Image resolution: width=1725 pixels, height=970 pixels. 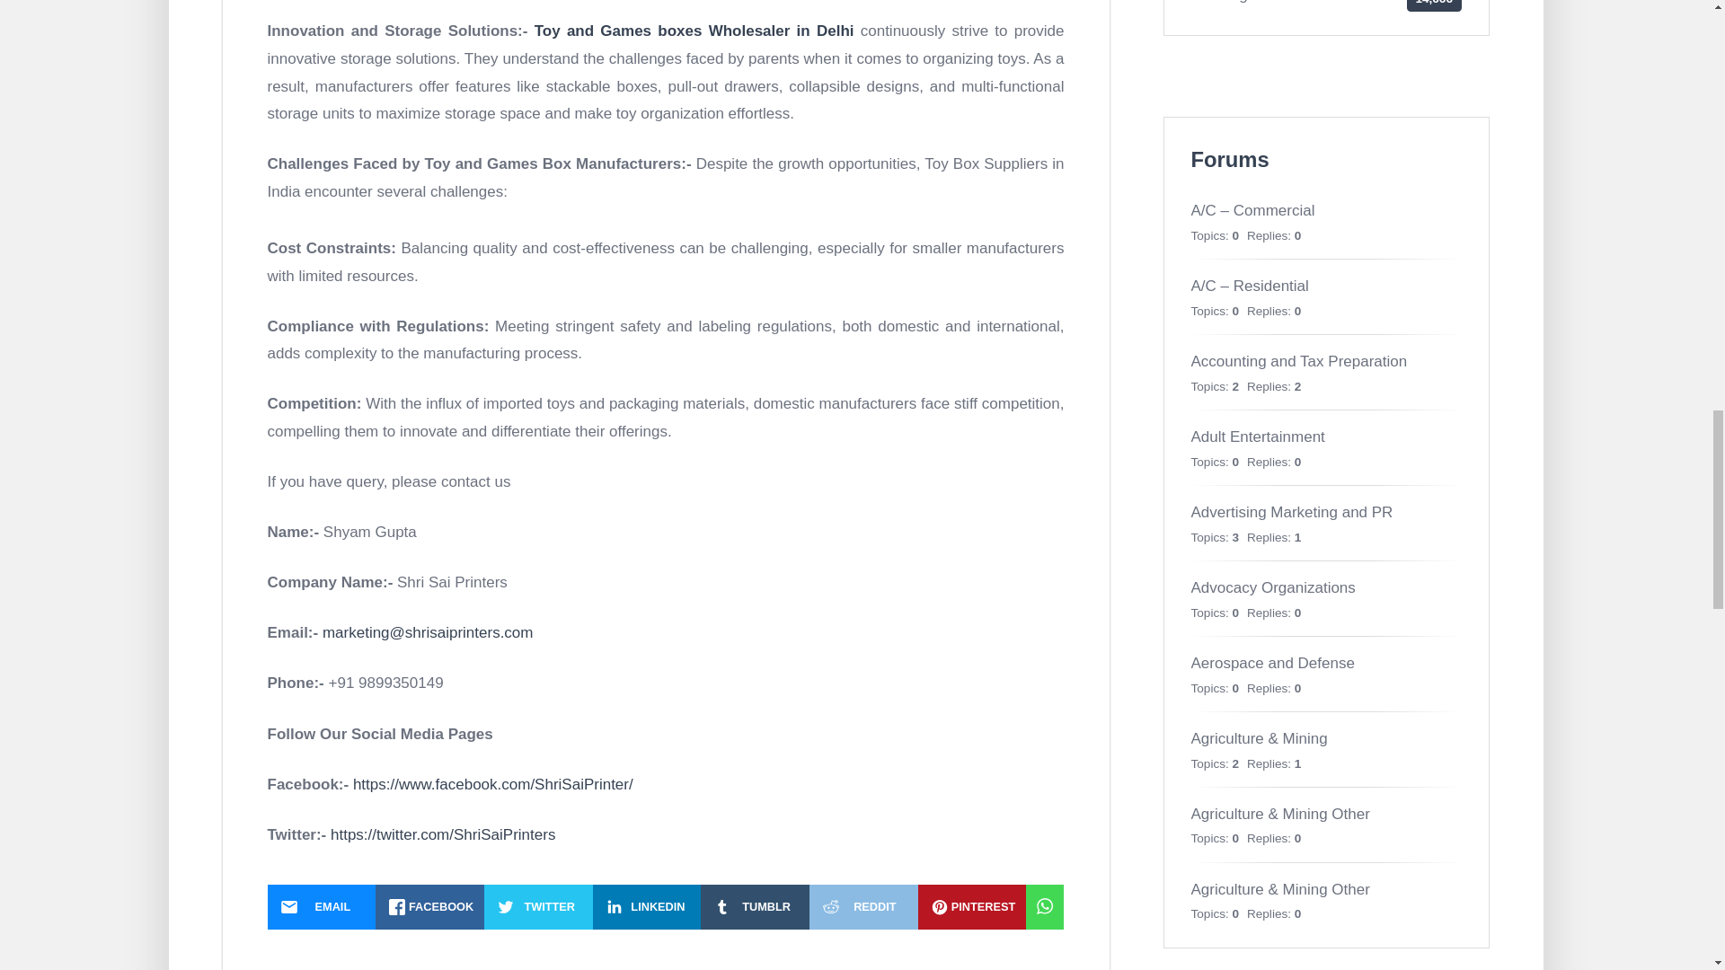 I want to click on REDDIT, so click(x=862, y=906).